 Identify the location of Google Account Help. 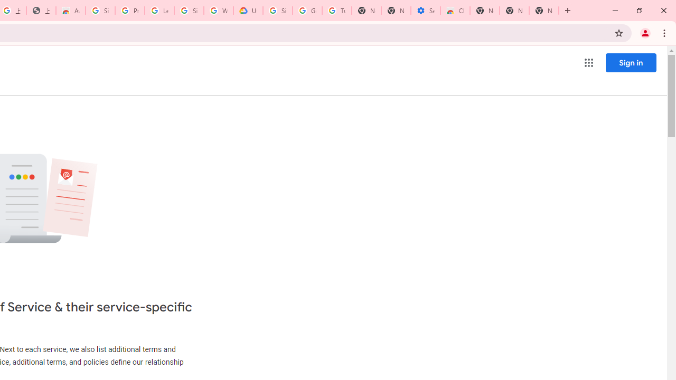
(307, 11).